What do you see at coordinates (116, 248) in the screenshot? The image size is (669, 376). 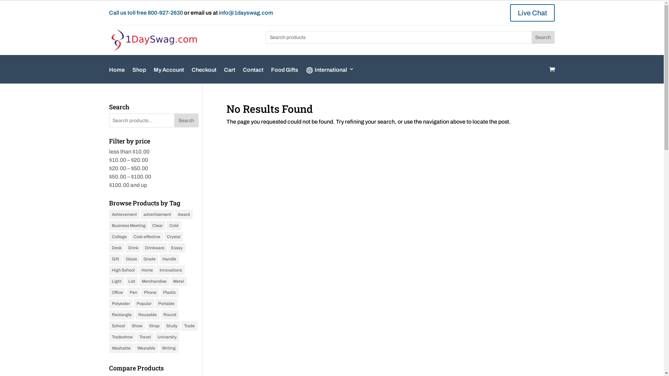 I see `Desk` at bounding box center [116, 248].